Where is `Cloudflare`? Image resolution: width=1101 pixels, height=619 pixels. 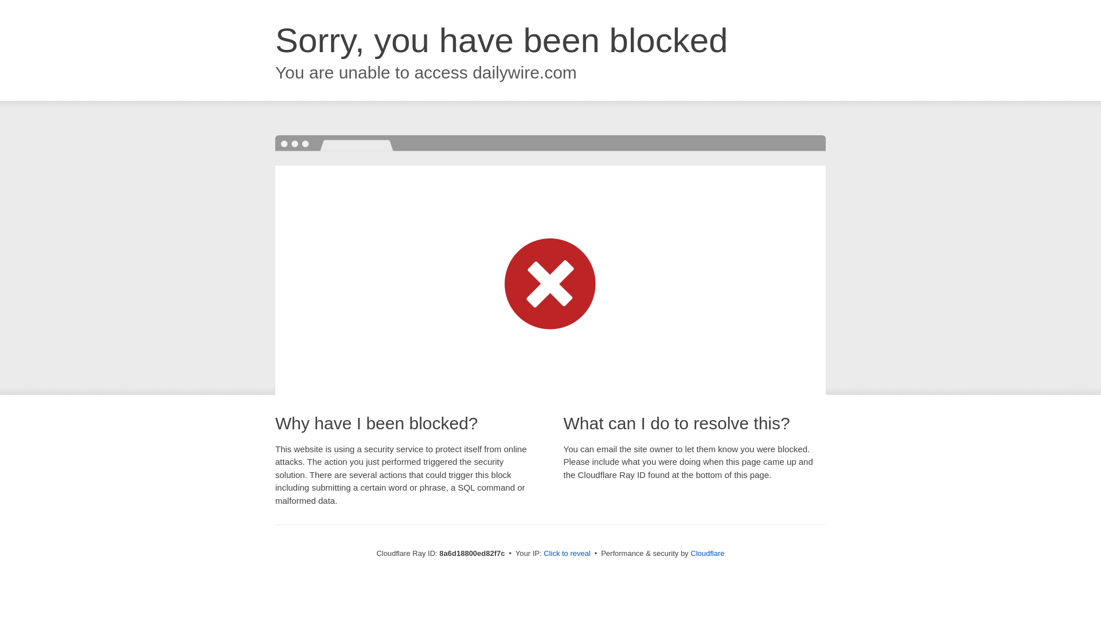 Cloudflare is located at coordinates (707, 553).